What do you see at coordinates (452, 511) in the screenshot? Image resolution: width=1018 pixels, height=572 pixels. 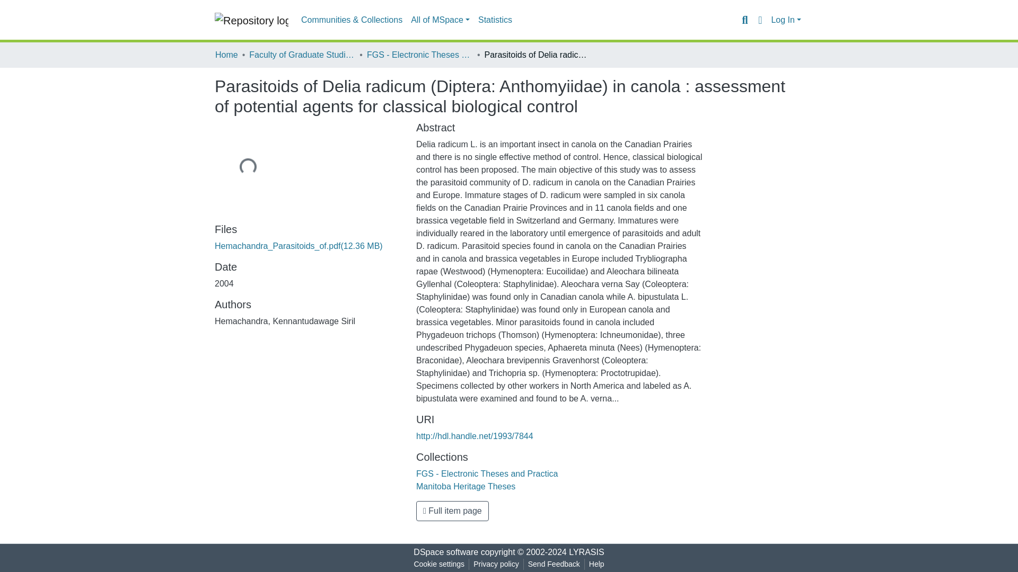 I see `Full item page` at bounding box center [452, 511].